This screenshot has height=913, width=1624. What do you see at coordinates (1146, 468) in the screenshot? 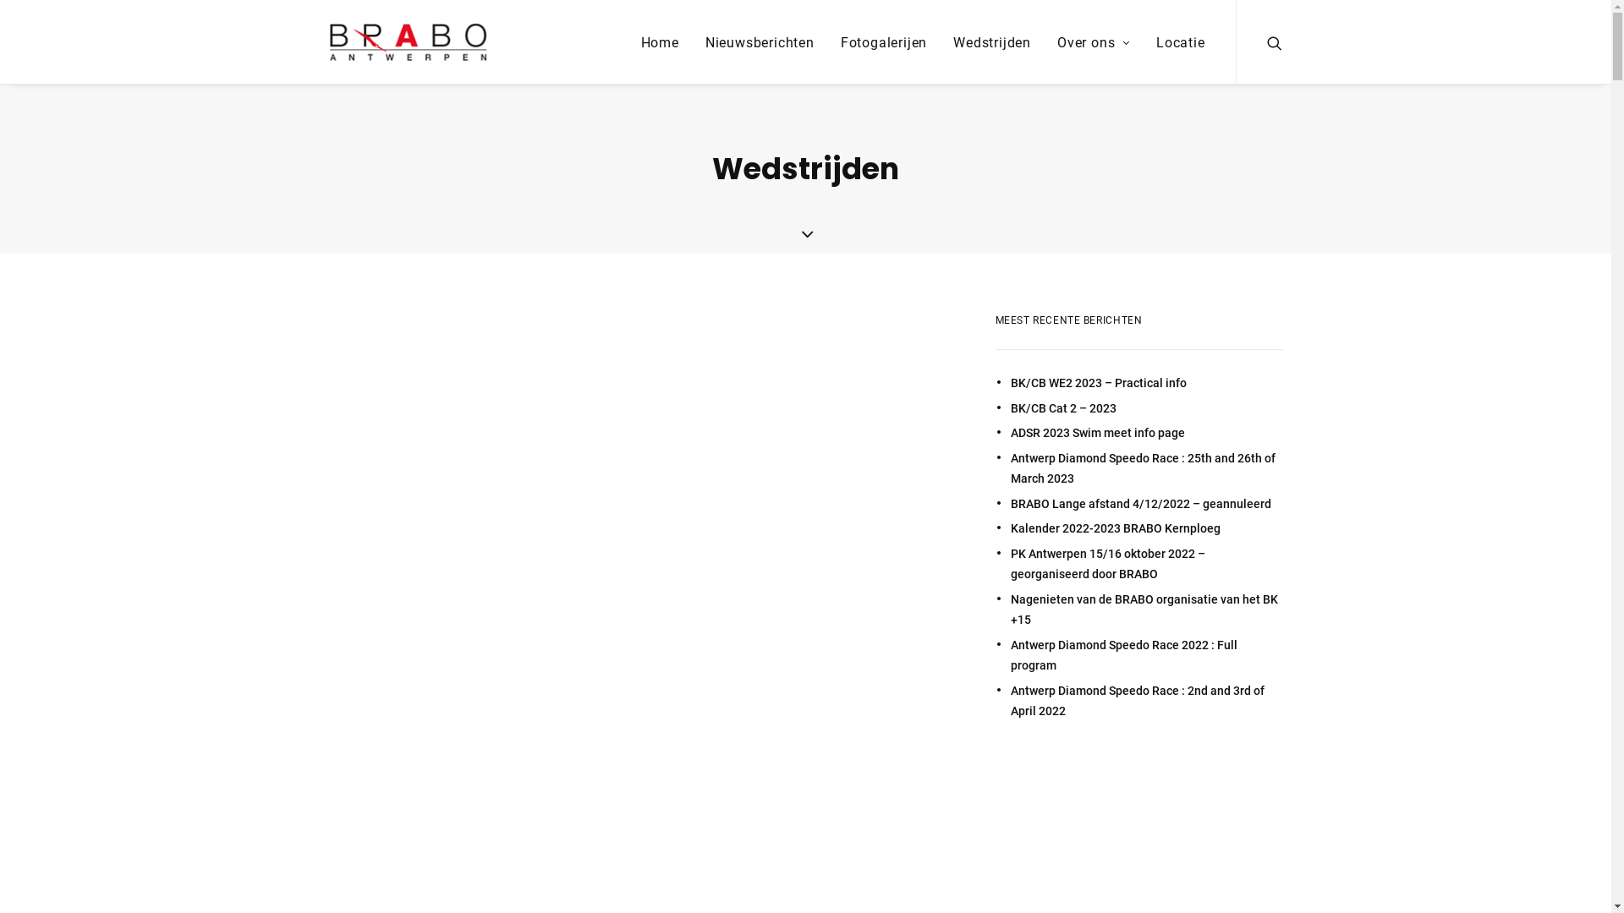
I see `Antwerp Diamond Speedo Race : 25th and 26th of March 2023` at bounding box center [1146, 468].